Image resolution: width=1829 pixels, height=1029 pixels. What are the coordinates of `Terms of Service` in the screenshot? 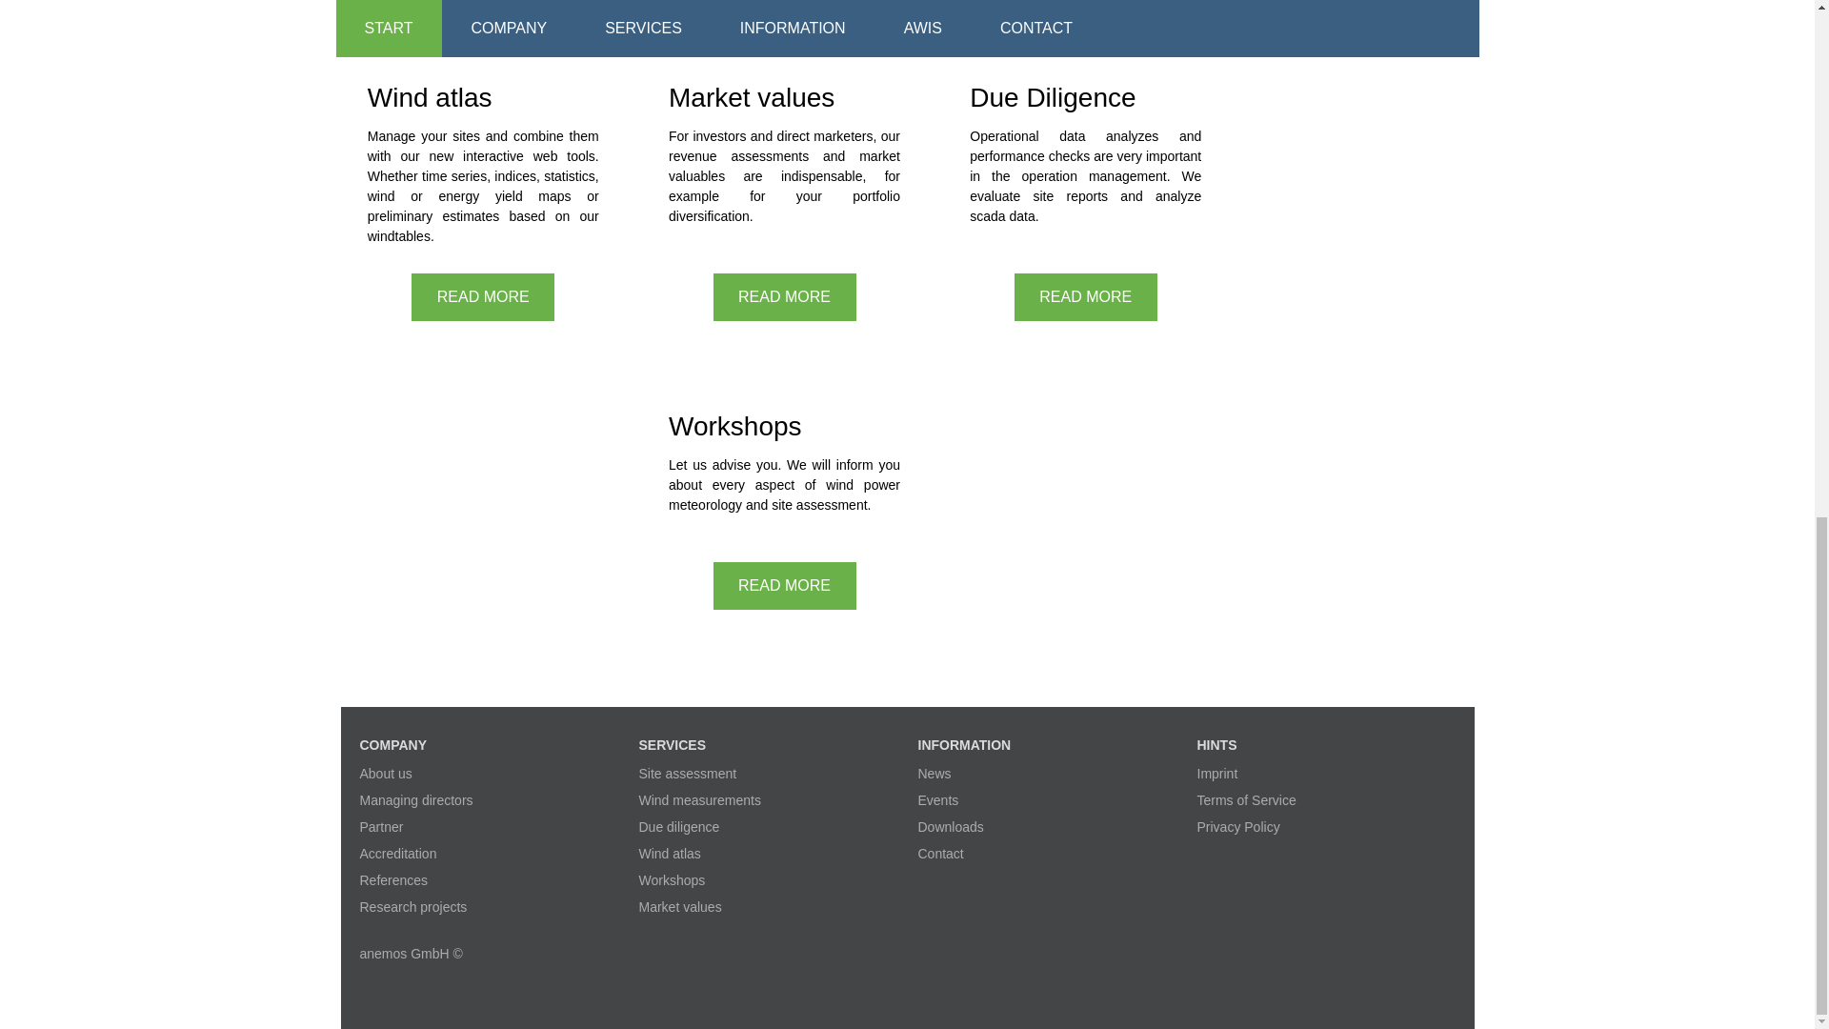 It's located at (1245, 799).